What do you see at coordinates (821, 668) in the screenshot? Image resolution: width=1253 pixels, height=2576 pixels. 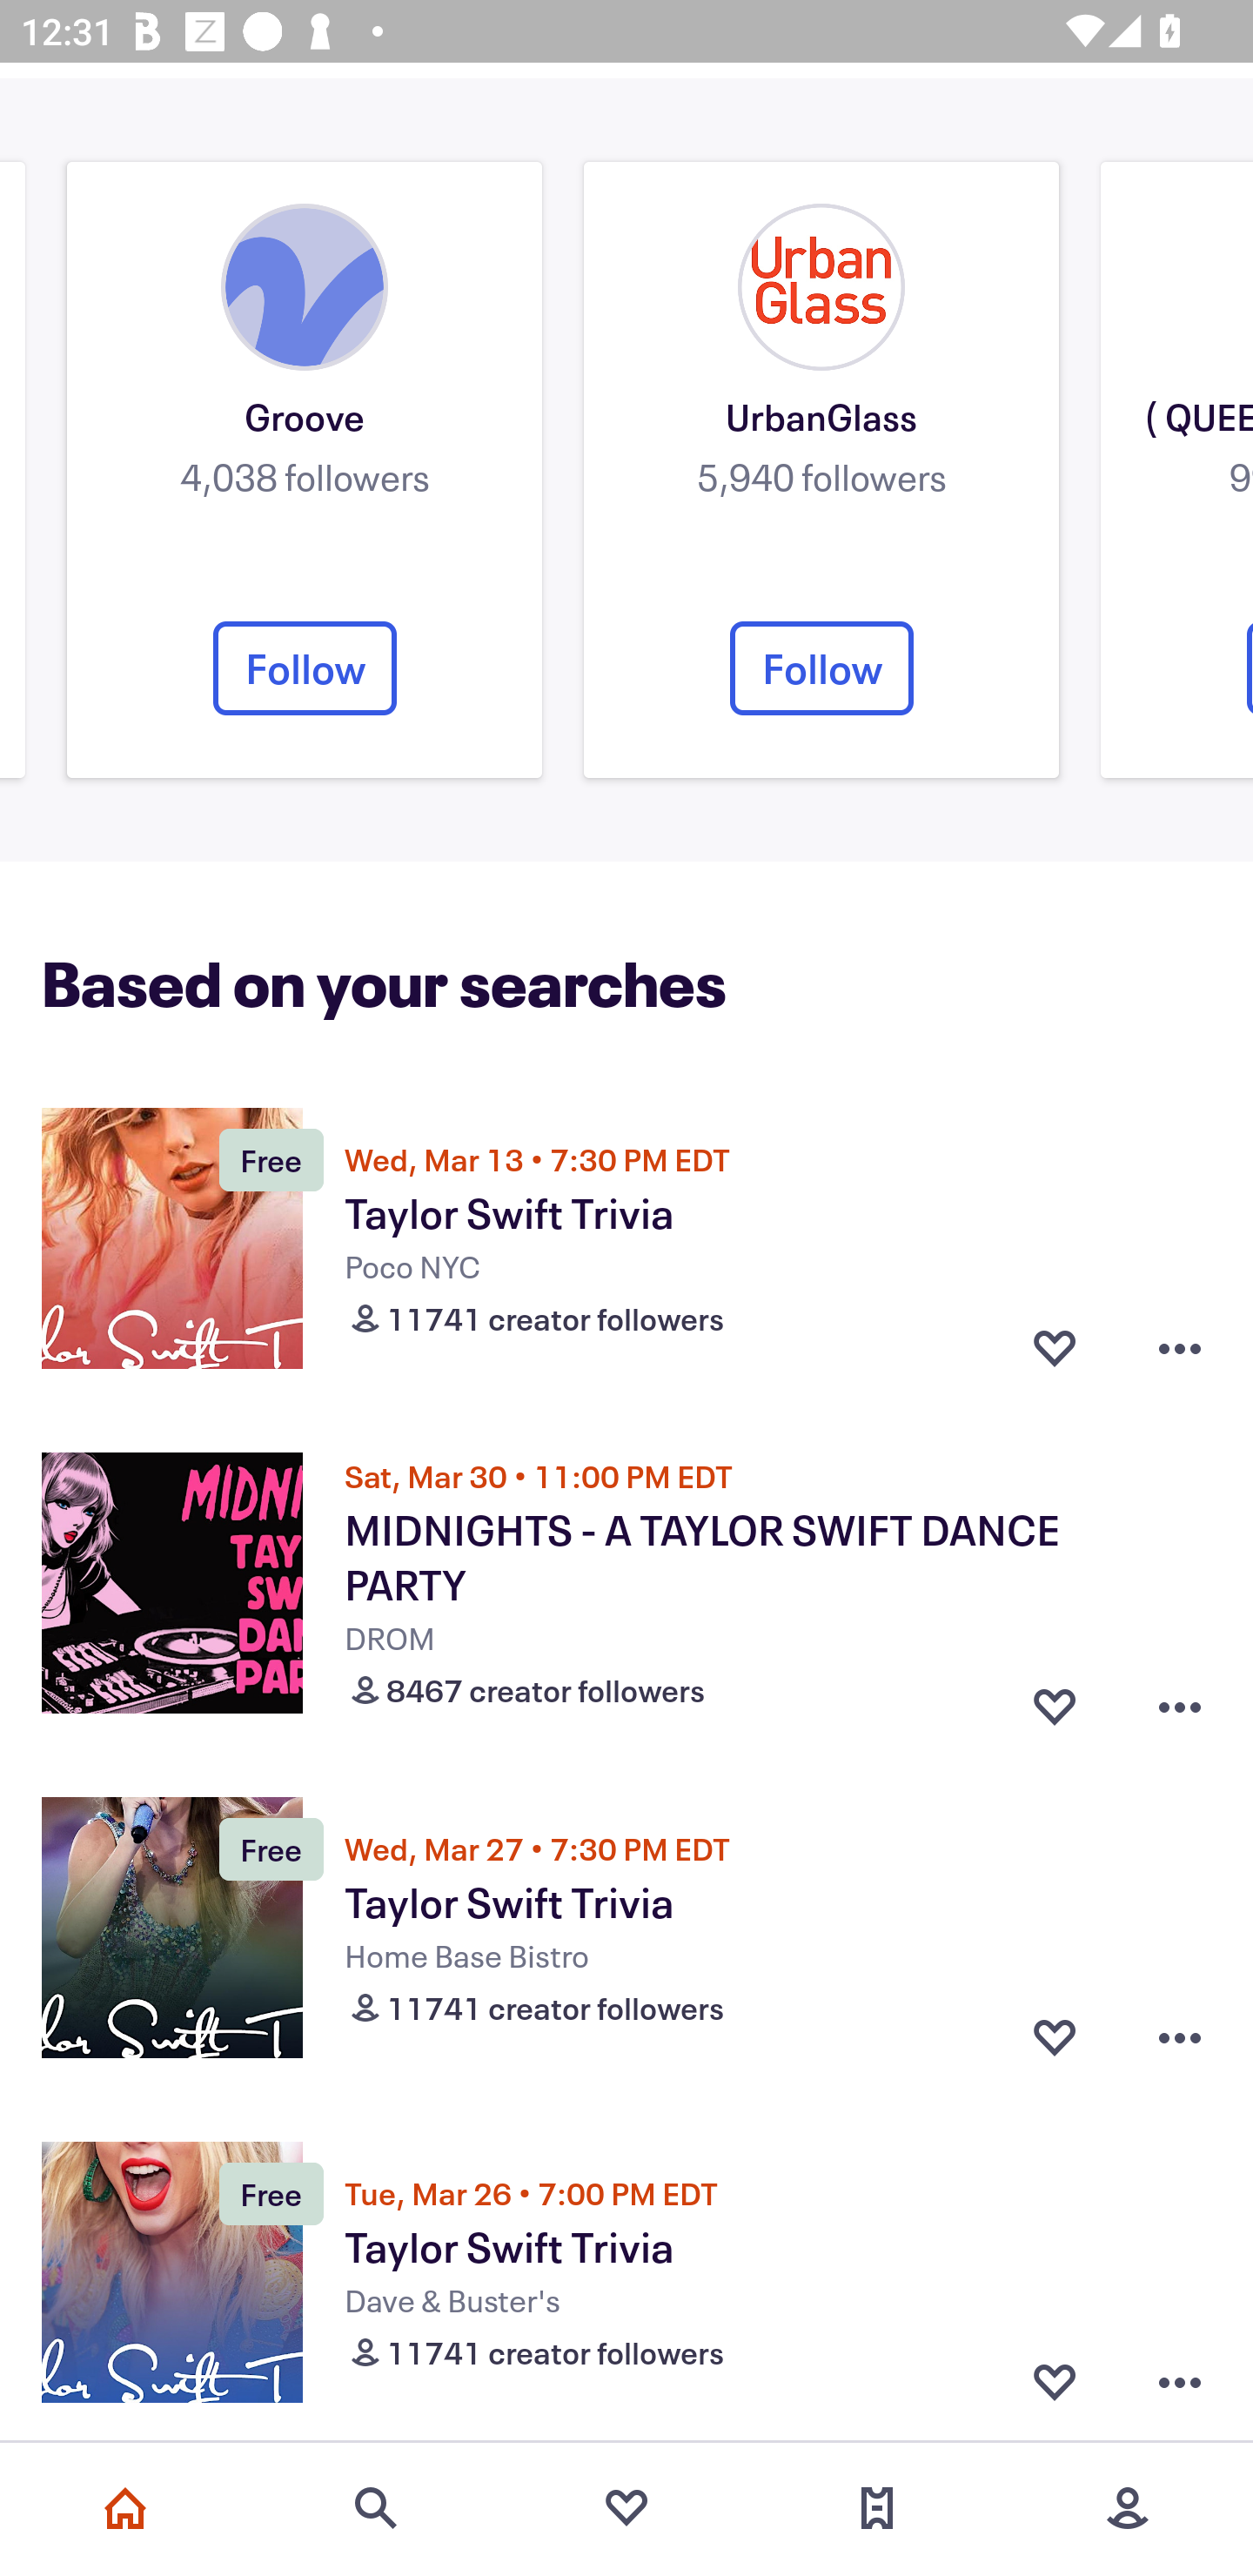 I see `Follow Organizer's follow button` at bounding box center [821, 668].